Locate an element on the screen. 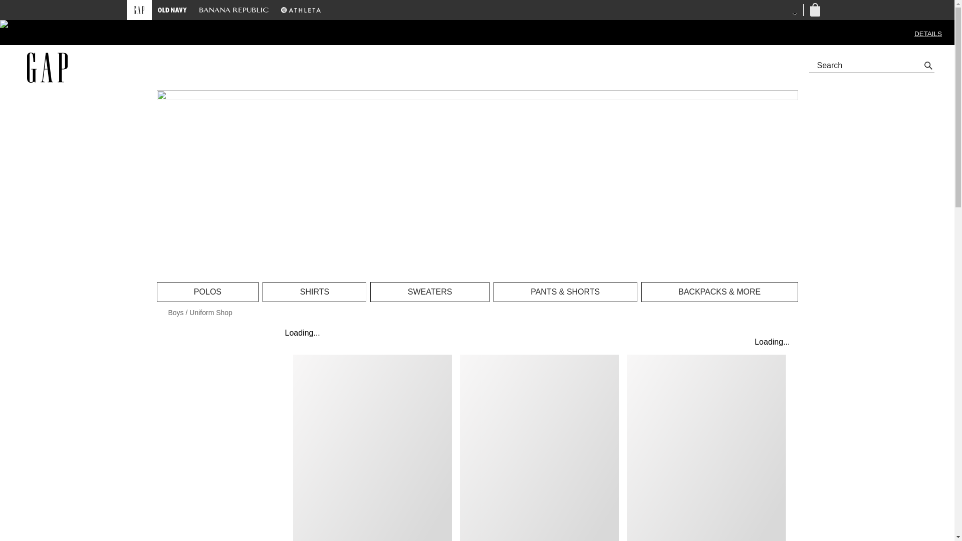 The image size is (962, 541). Boys is located at coordinates (176, 312).